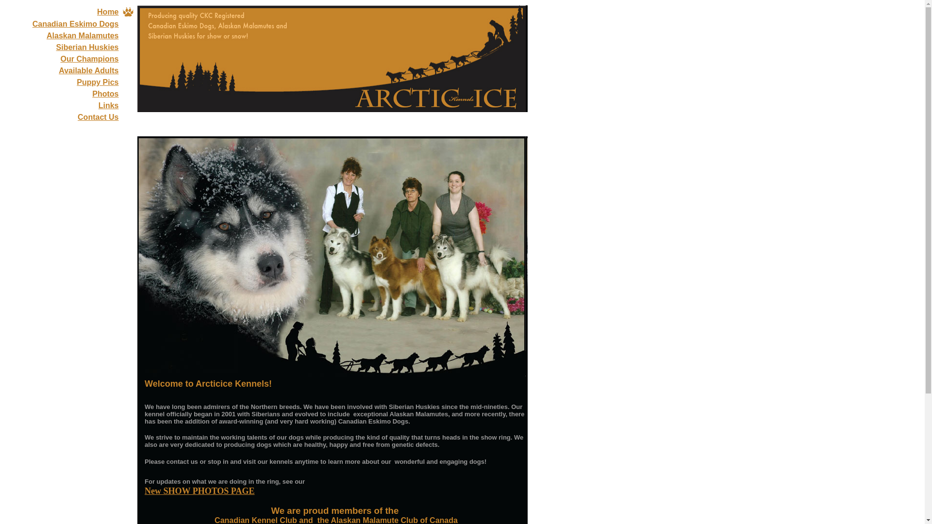 The image size is (932, 524). I want to click on Canadian Eskimo Dogs, so click(76, 24).